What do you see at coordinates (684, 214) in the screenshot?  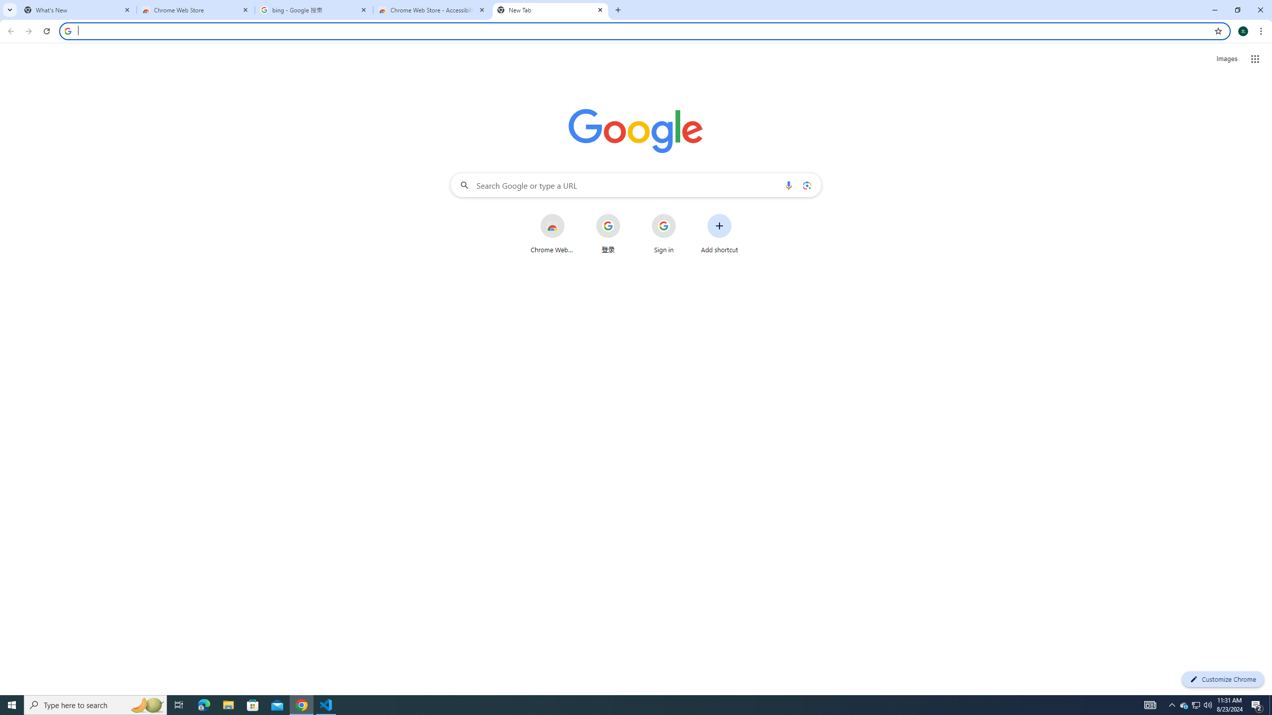 I see `More actions for Sign in shortcut` at bounding box center [684, 214].